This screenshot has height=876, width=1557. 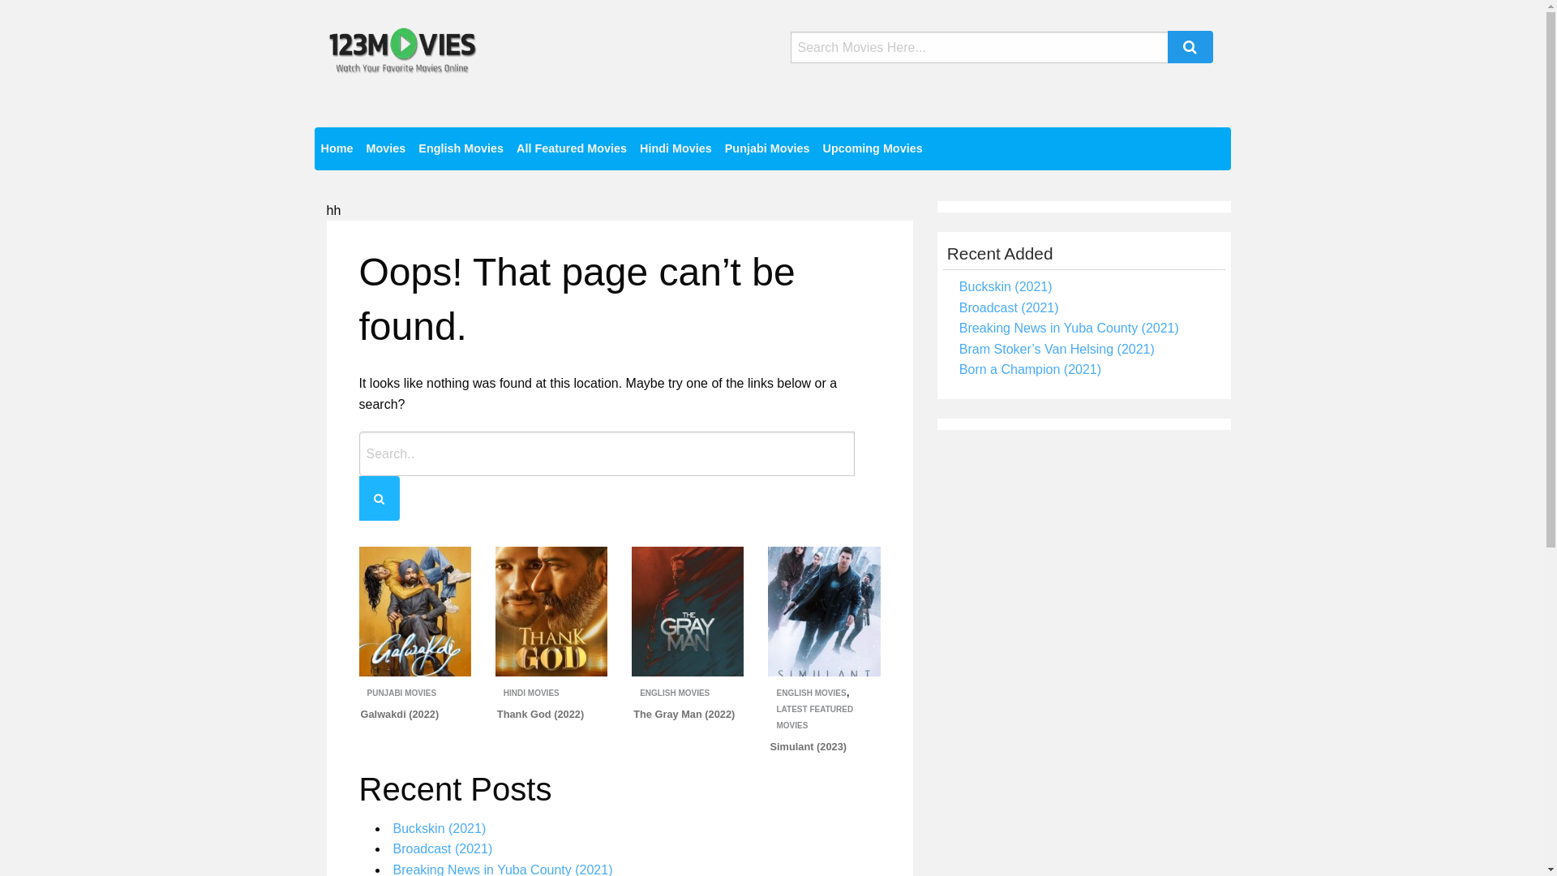 I want to click on Buckskin (2021), so click(x=440, y=829).